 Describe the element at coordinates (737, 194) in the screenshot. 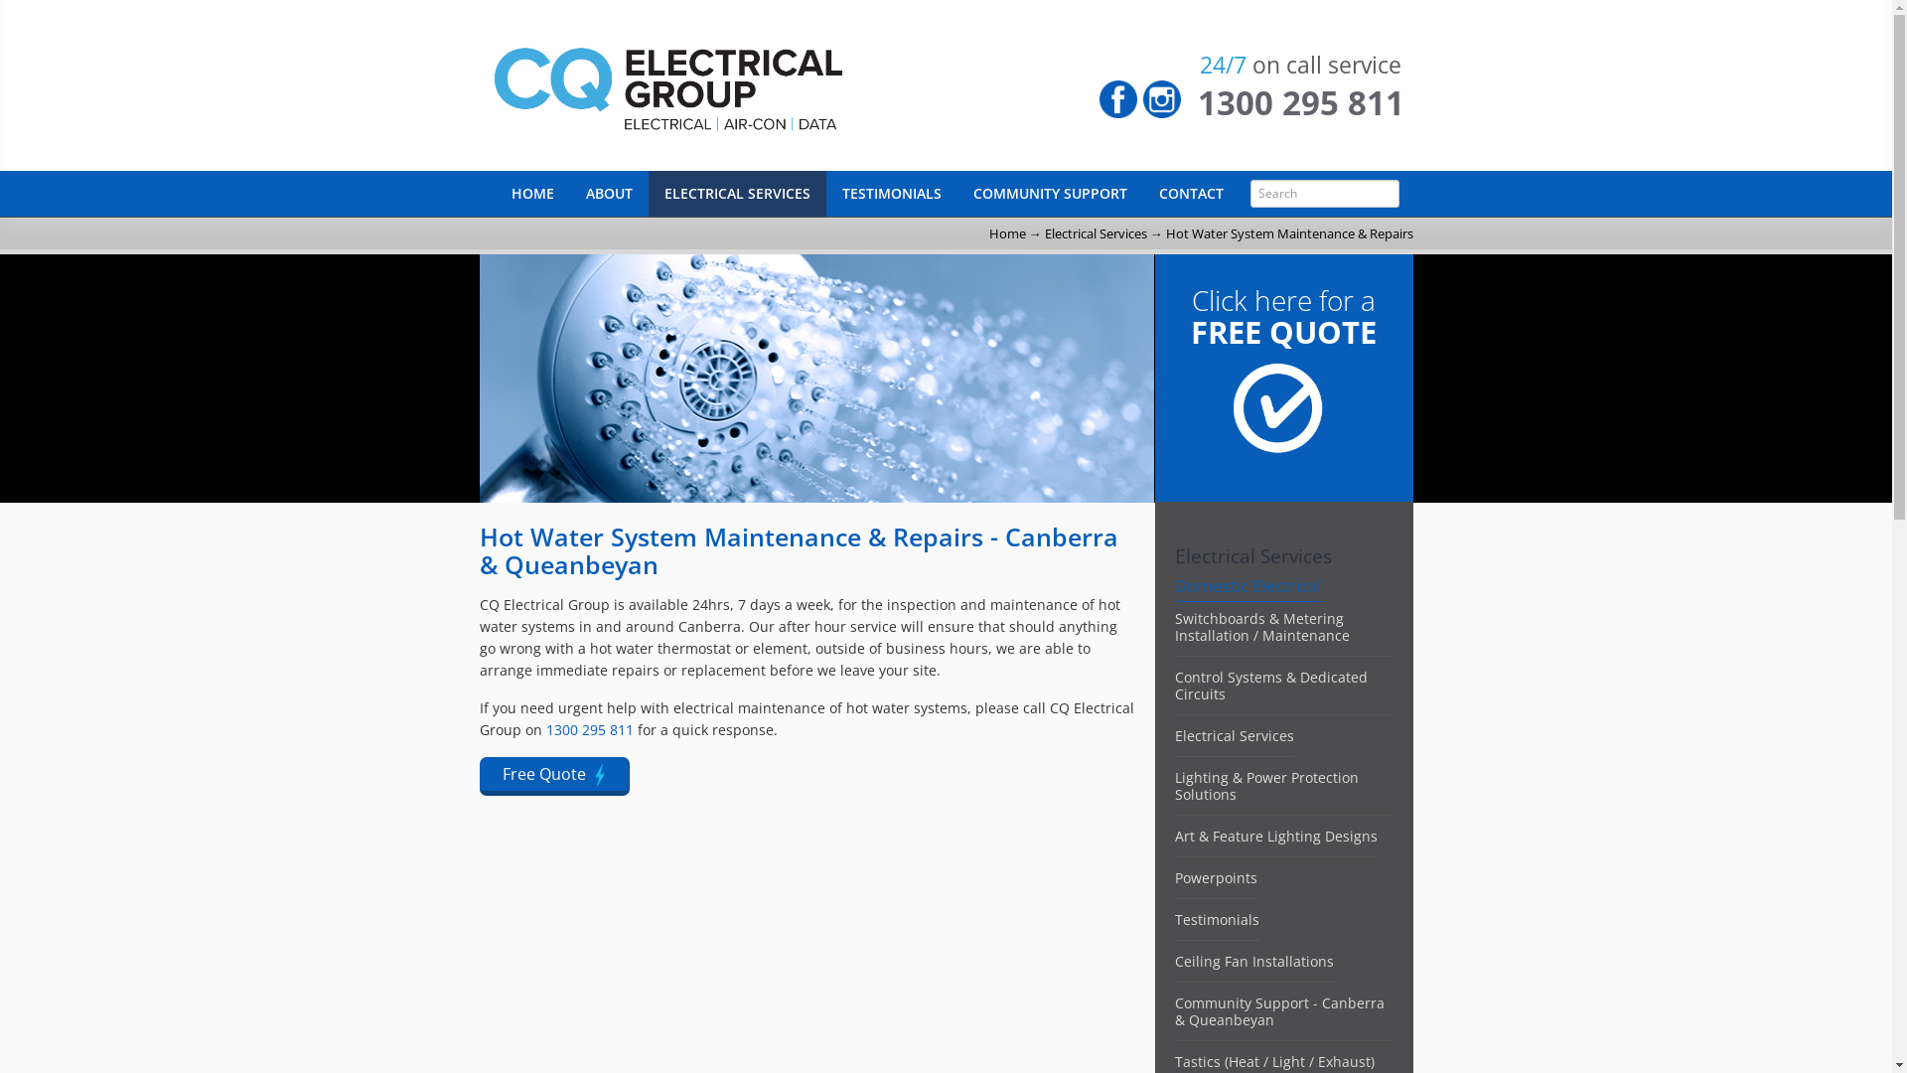

I see `ELECTRICAL SERVICES` at that location.